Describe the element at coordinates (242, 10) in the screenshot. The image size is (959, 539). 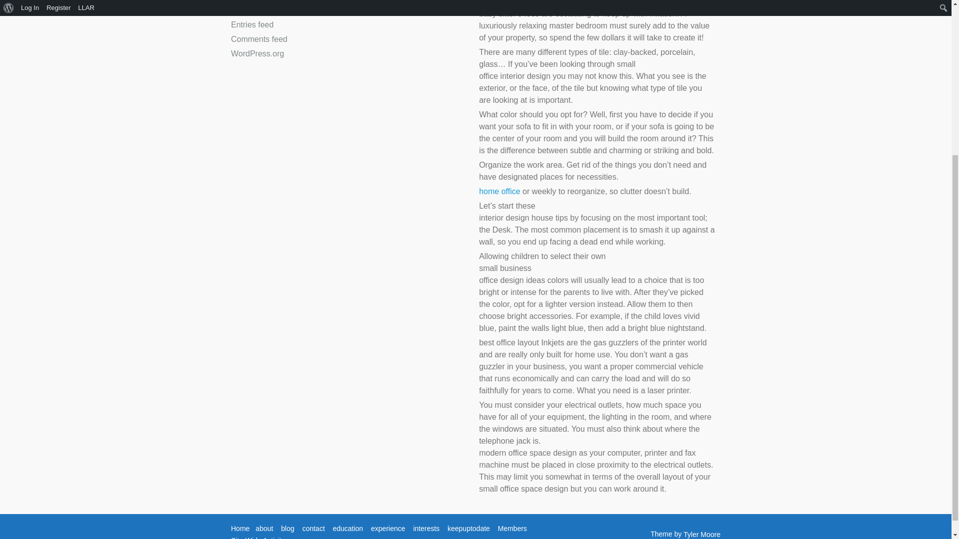
I see `Log in` at that location.